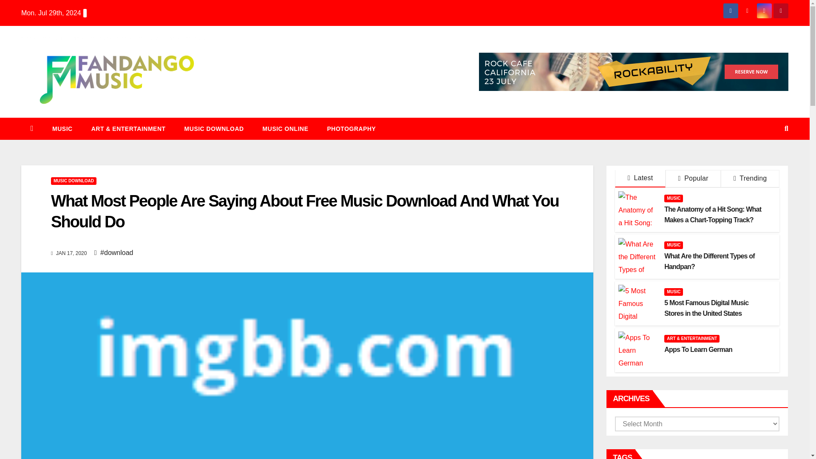 Image resolution: width=816 pixels, height=459 pixels. I want to click on Popular, so click(693, 178).